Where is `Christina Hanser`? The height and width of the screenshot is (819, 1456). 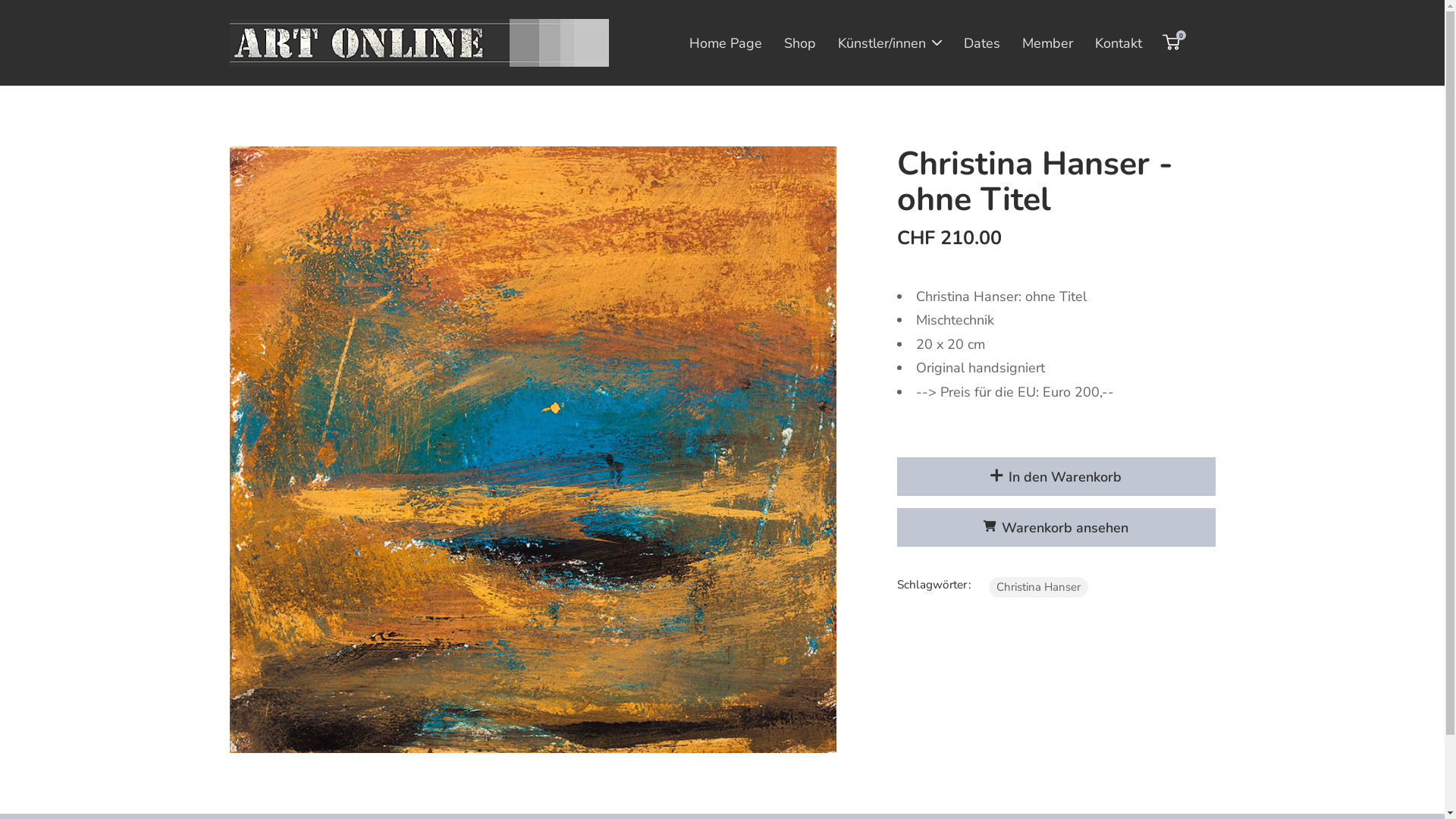 Christina Hanser is located at coordinates (1039, 587).